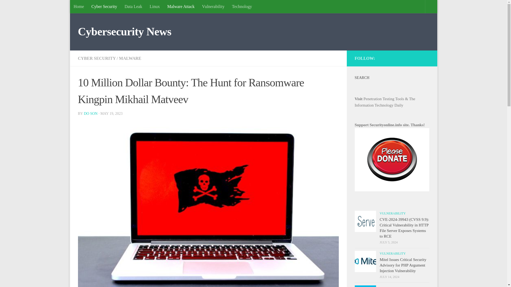 The image size is (511, 287). Describe the element at coordinates (385, 102) in the screenshot. I see `The Information Technology Daily` at that location.